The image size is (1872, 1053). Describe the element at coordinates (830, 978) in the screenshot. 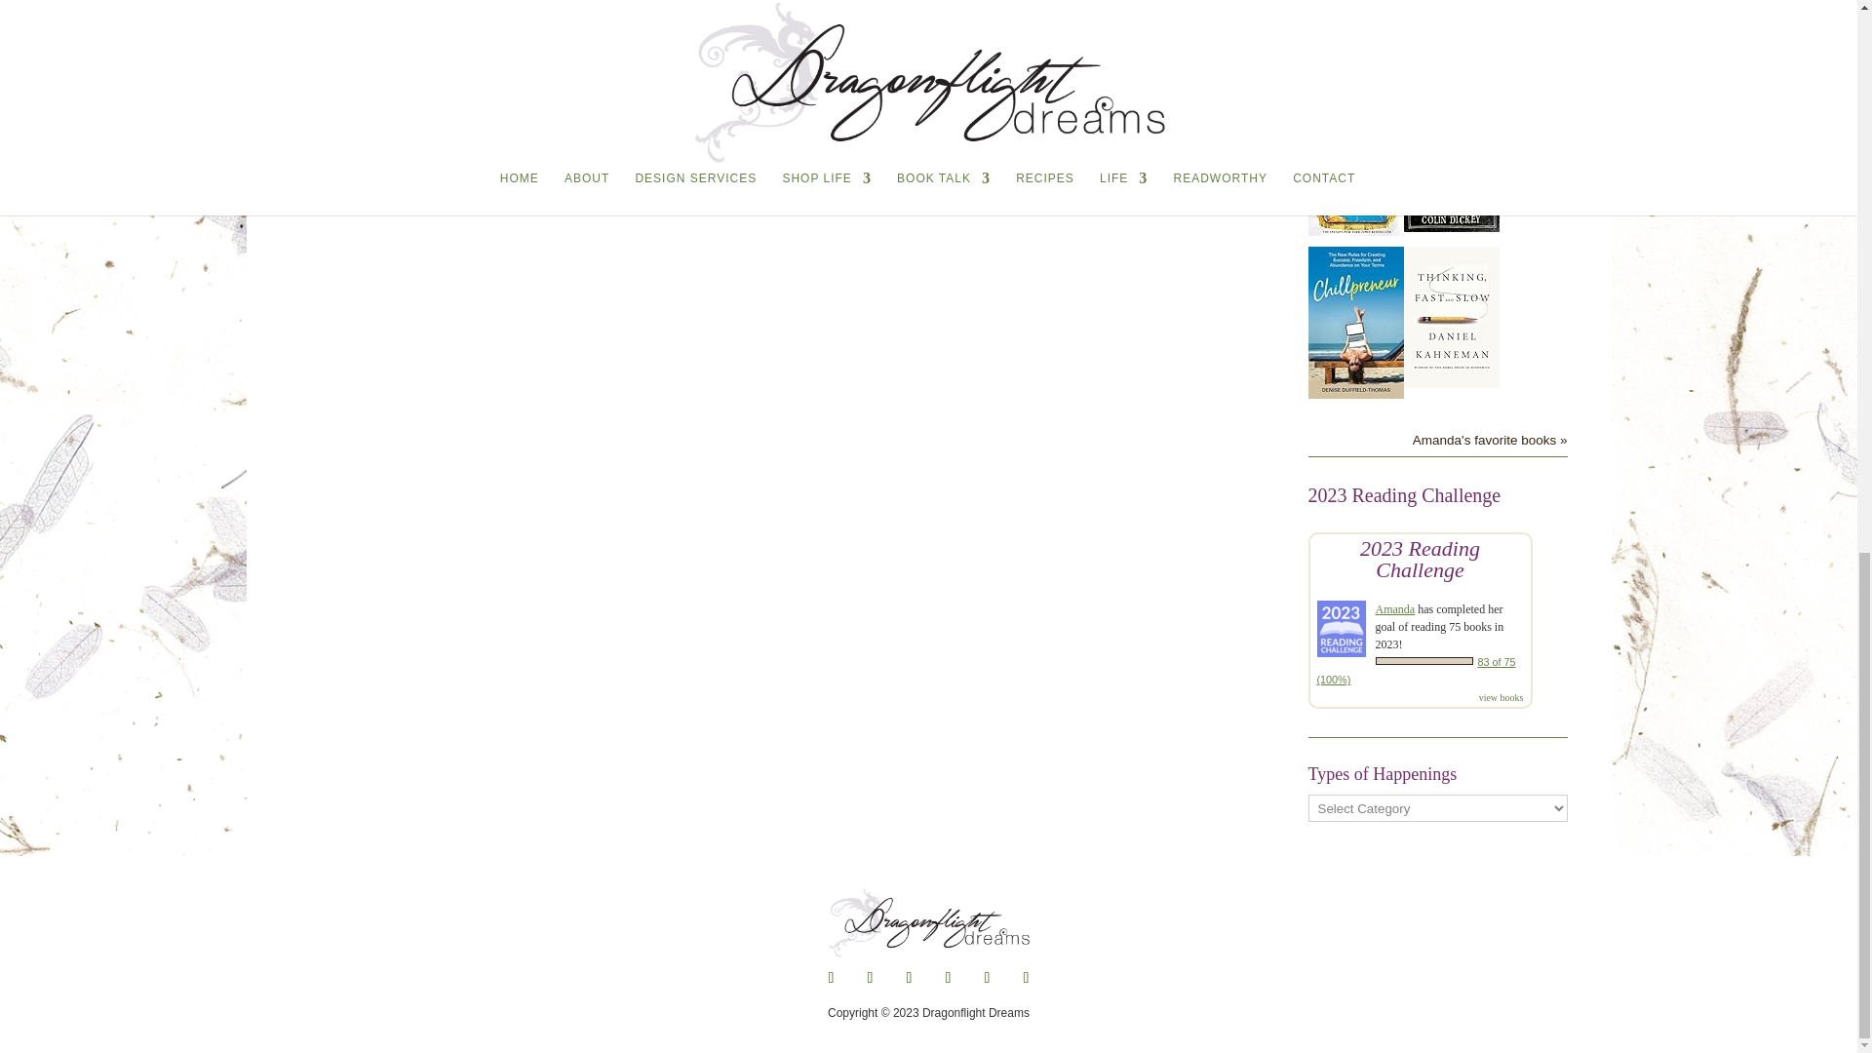

I see `Follow on Facebook` at that location.